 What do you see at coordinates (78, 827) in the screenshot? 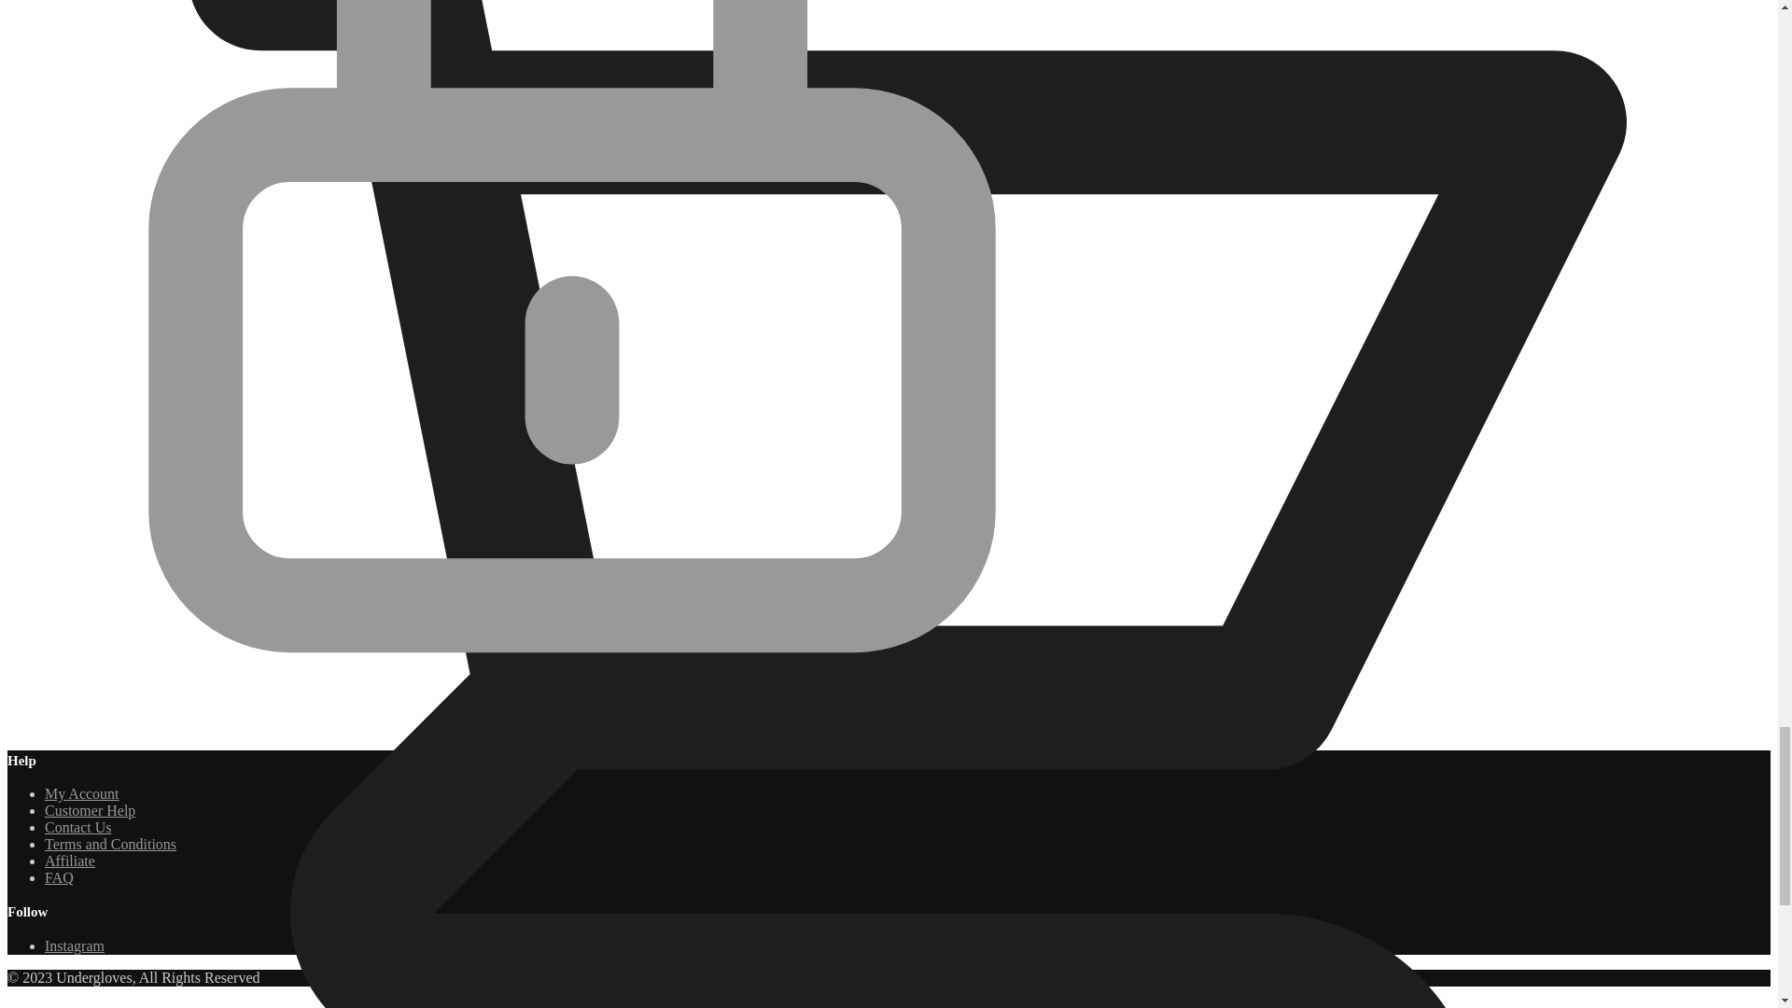
I see `Contact Us` at bounding box center [78, 827].